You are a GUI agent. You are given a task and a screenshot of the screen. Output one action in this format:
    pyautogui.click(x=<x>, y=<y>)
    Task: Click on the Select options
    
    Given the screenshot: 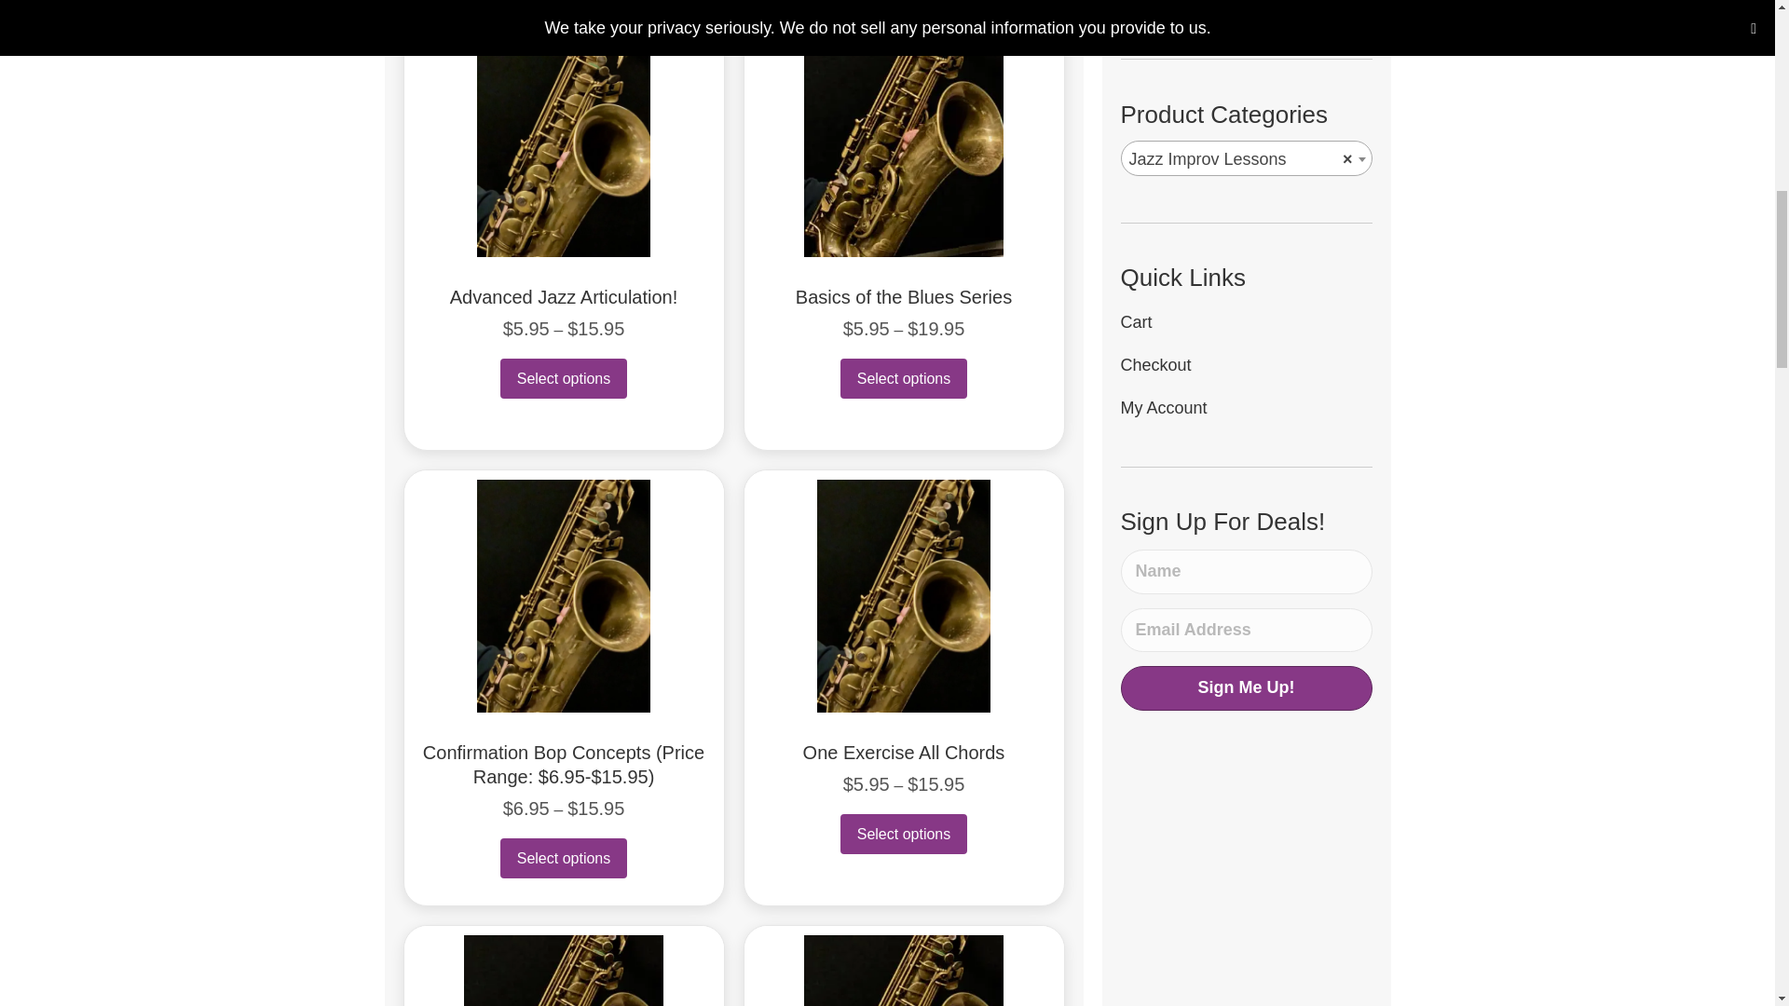 What is the action you would take?
    pyautogui.click(x=904, y=378)
    